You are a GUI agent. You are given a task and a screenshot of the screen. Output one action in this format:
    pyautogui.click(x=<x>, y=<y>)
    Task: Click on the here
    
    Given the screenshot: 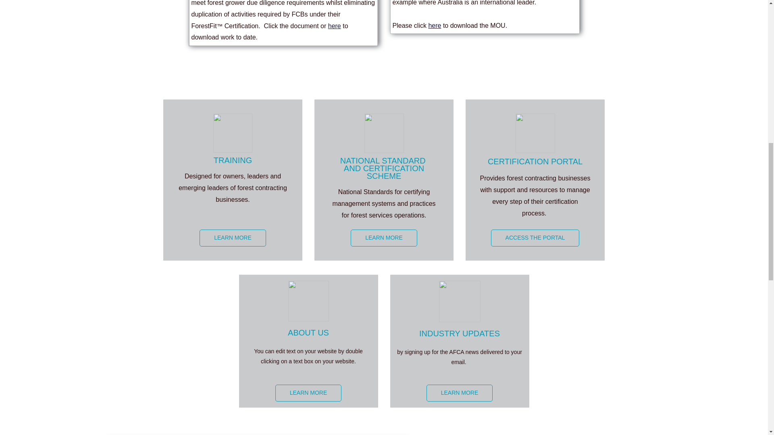 What is the action you would take?
    pyautogui.click(x=335, y=26)
    